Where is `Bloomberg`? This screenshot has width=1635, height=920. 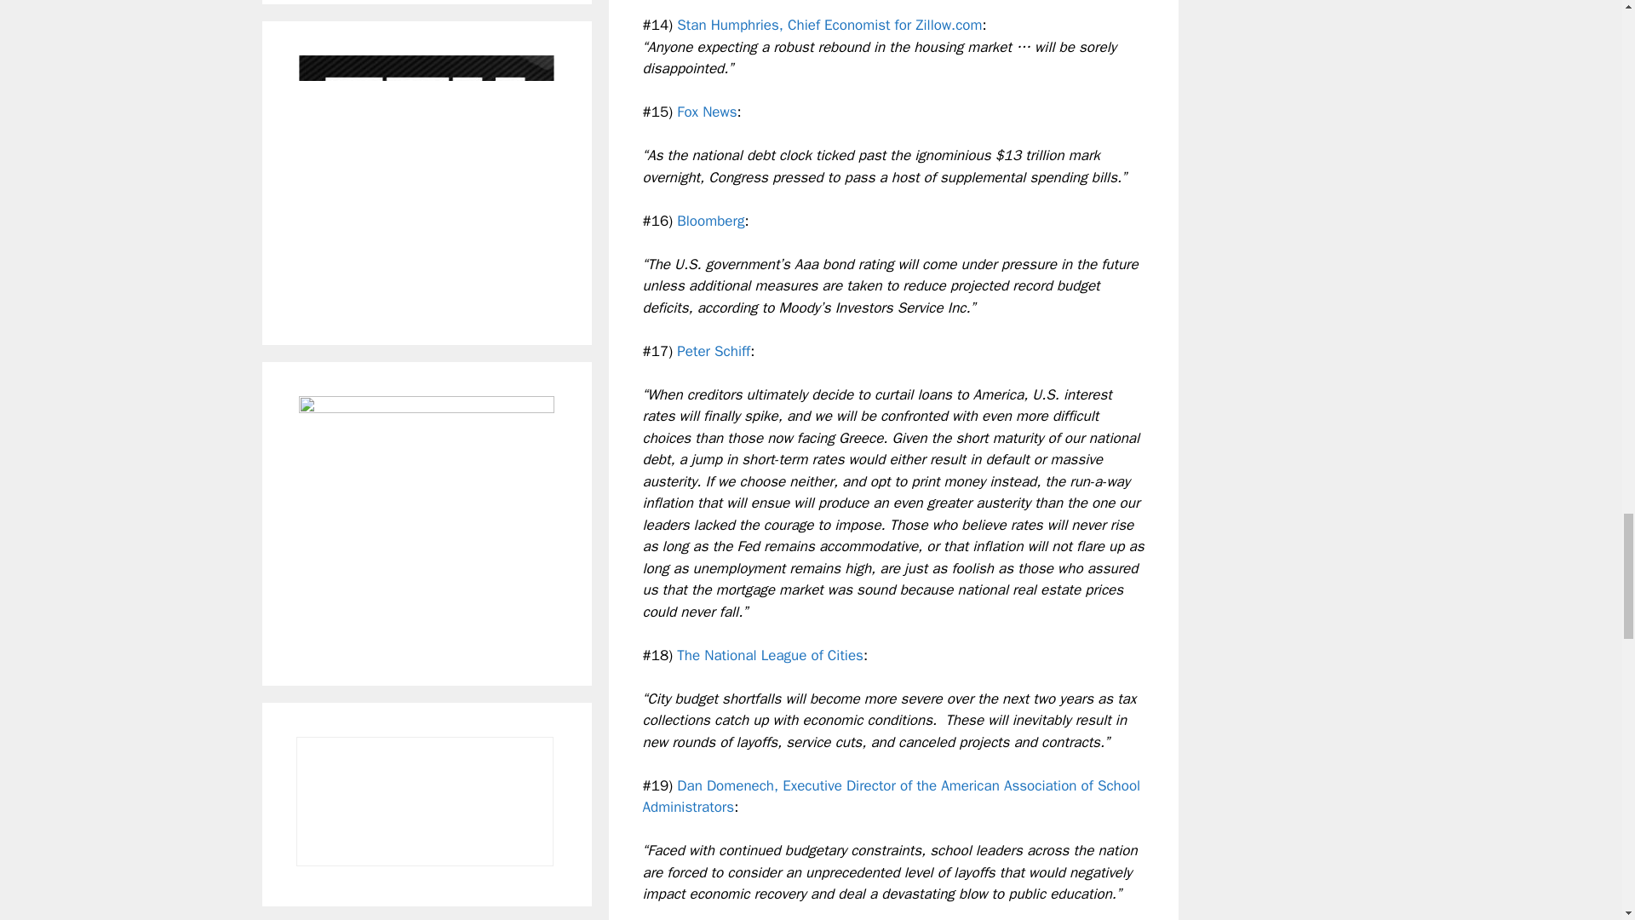 Bloomberg is located at coordinates (710, 221).